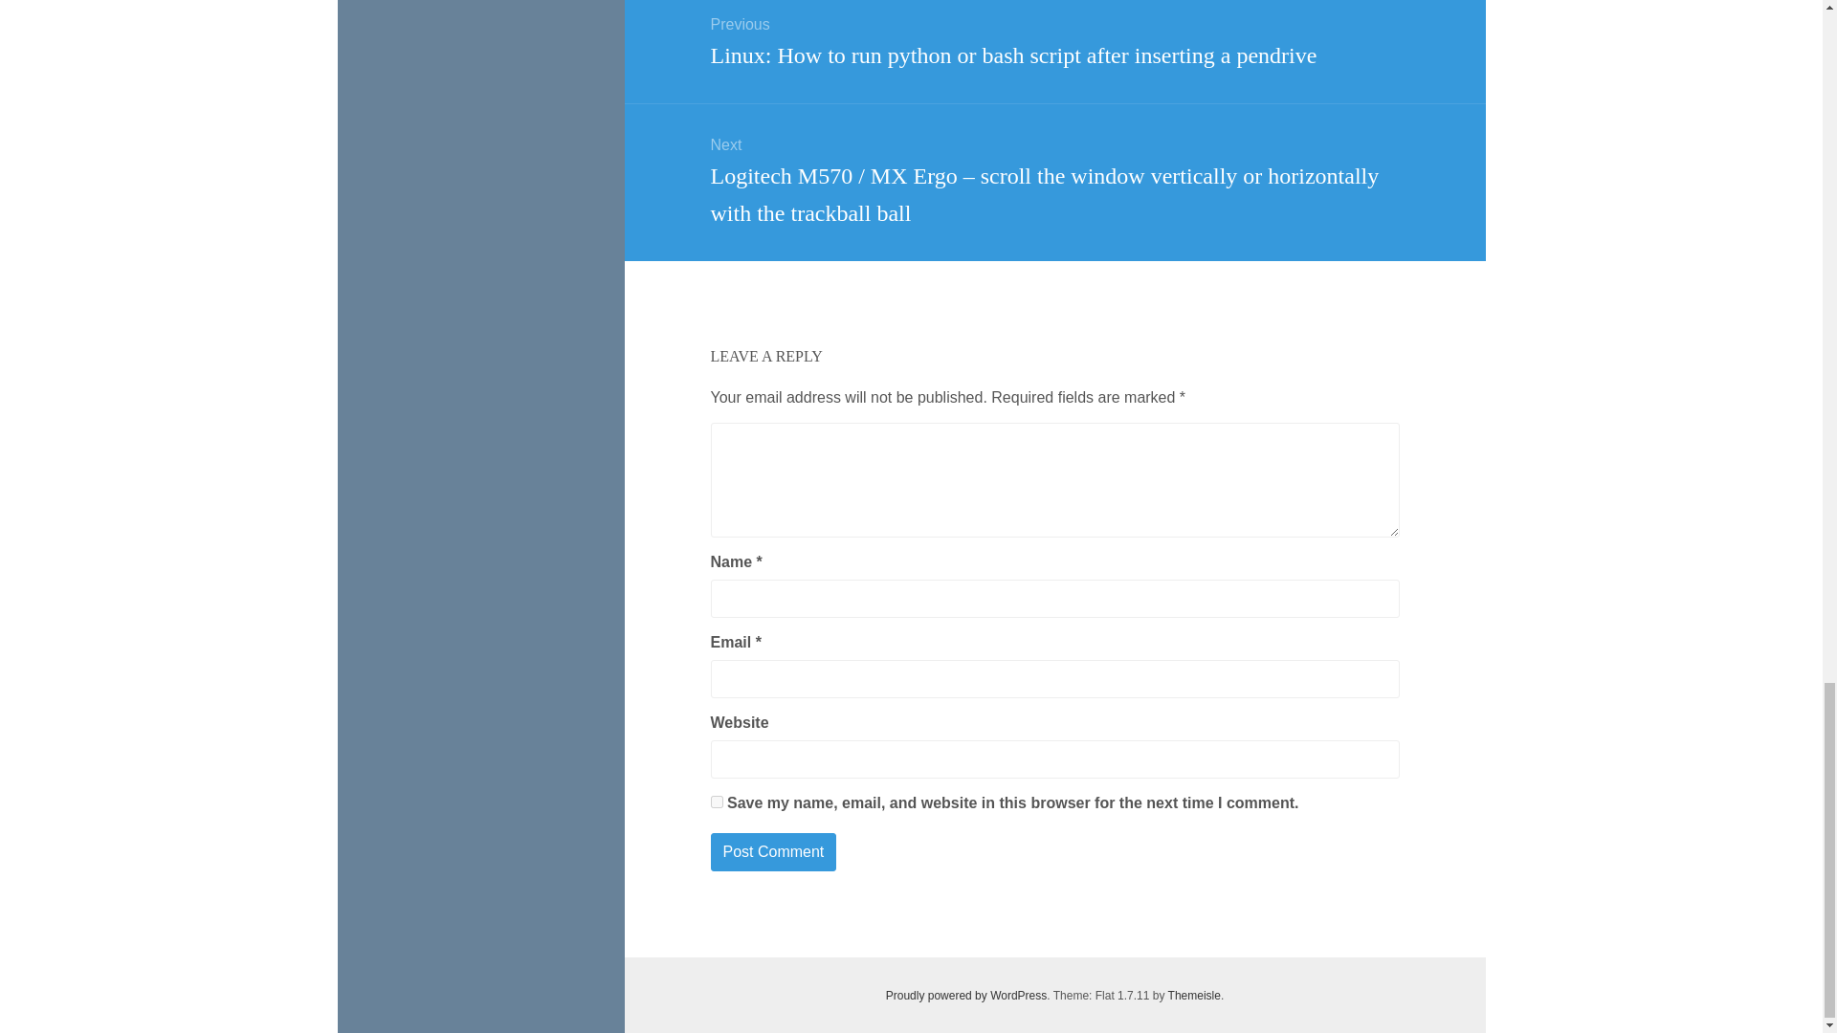 The width and height of the screenshot is (1837, 1033). What do you see at coordinates (966, 995) in the screenshot?
I see `Semantic Personal Publishing Platform` at bounding box center [966, 995].